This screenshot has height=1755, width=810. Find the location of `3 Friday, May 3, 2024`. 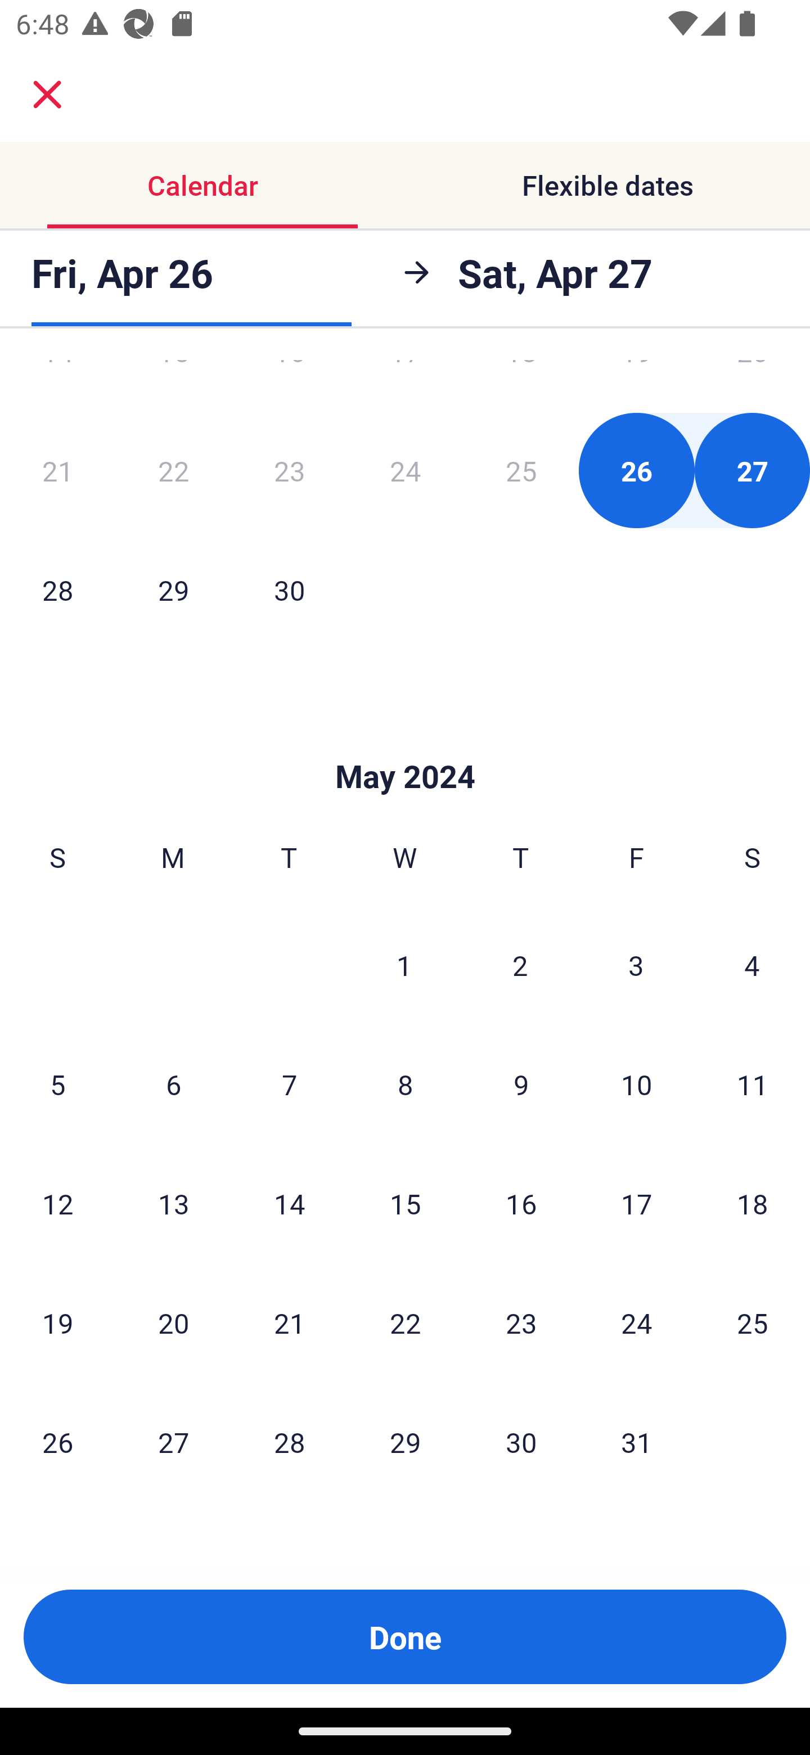

3 Friday, May 3, 2024 is located at coordinates (636, 965).